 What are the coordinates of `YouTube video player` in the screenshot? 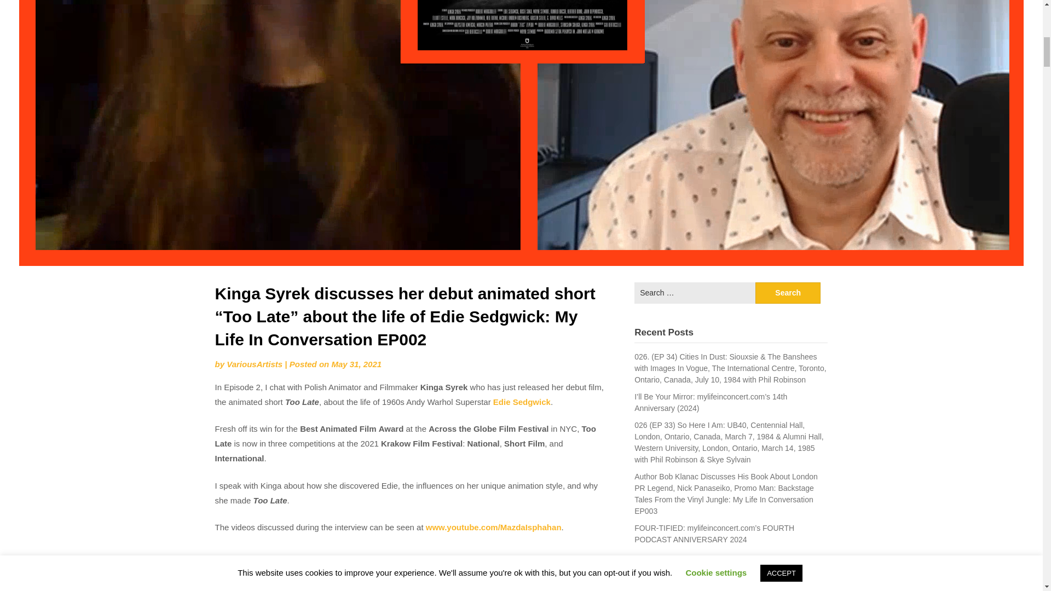 It's located at (412, 569).